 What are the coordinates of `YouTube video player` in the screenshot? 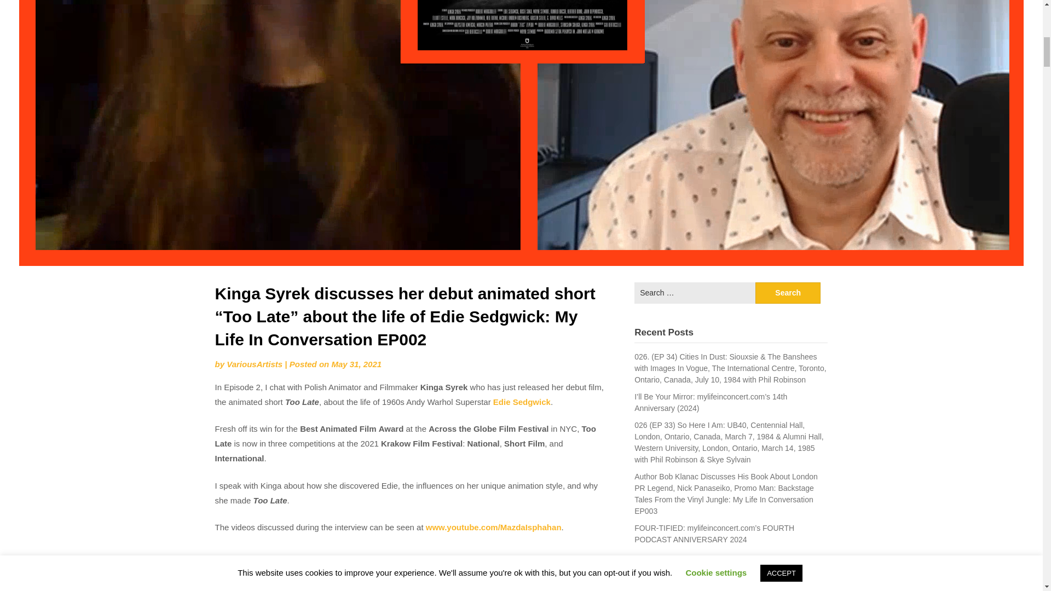 It's located at (412, 569).